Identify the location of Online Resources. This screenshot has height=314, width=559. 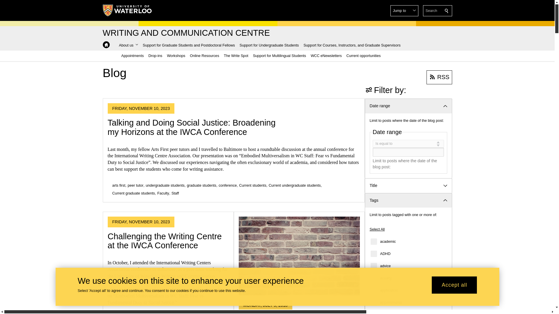
(204, 56).